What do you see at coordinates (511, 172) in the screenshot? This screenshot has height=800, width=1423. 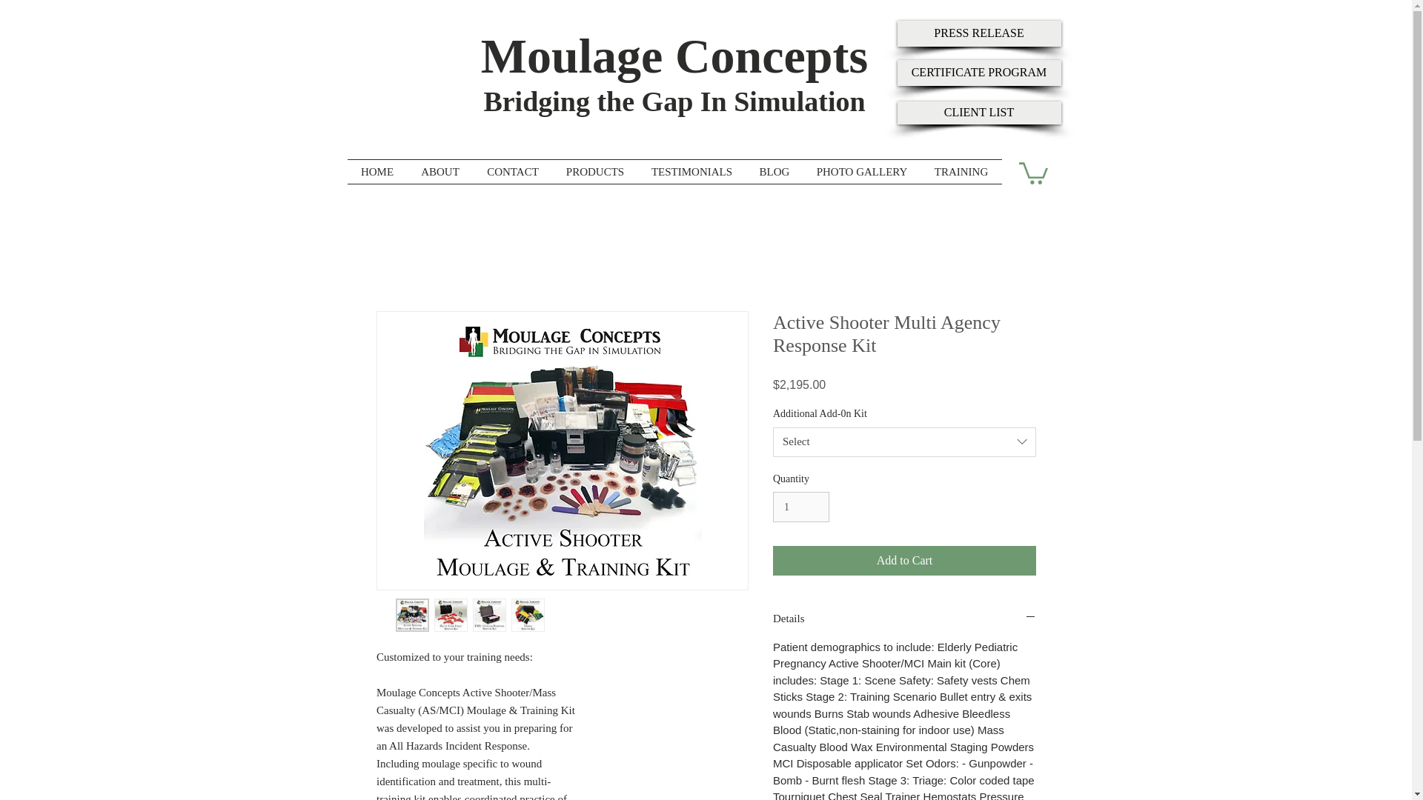 I see `CONTACT` at bounding box center [511, 172].